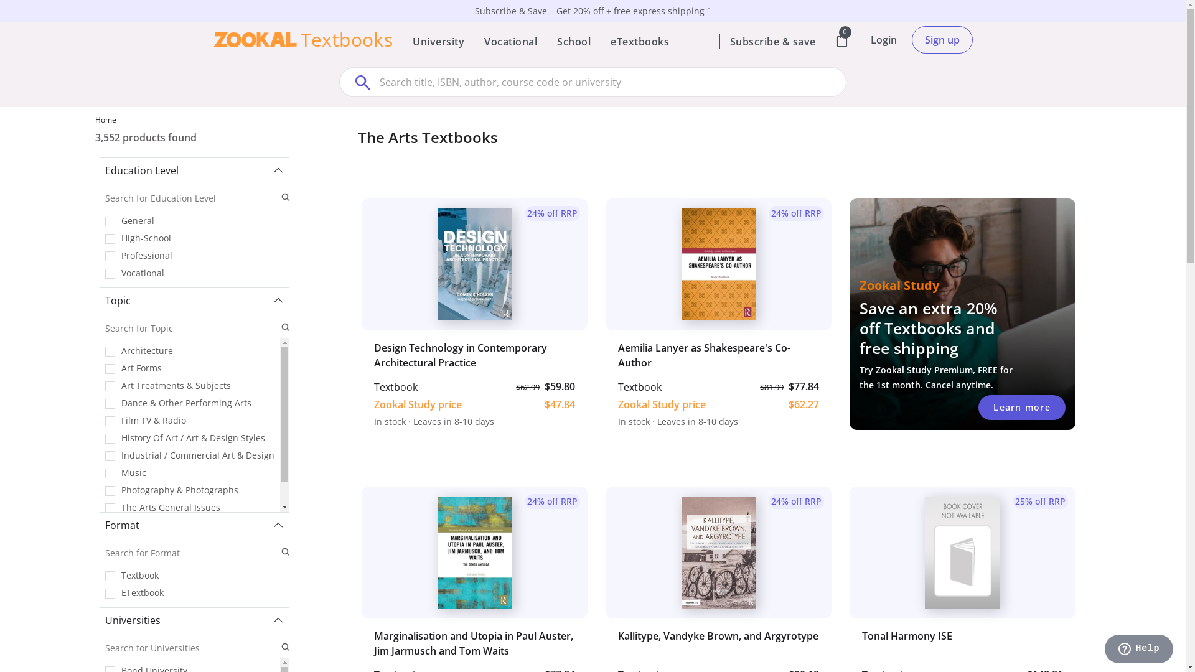 Image resolution: width=1195 pixels, height=672 pixels. I want to click on Submit the search query., so click(285, 198).